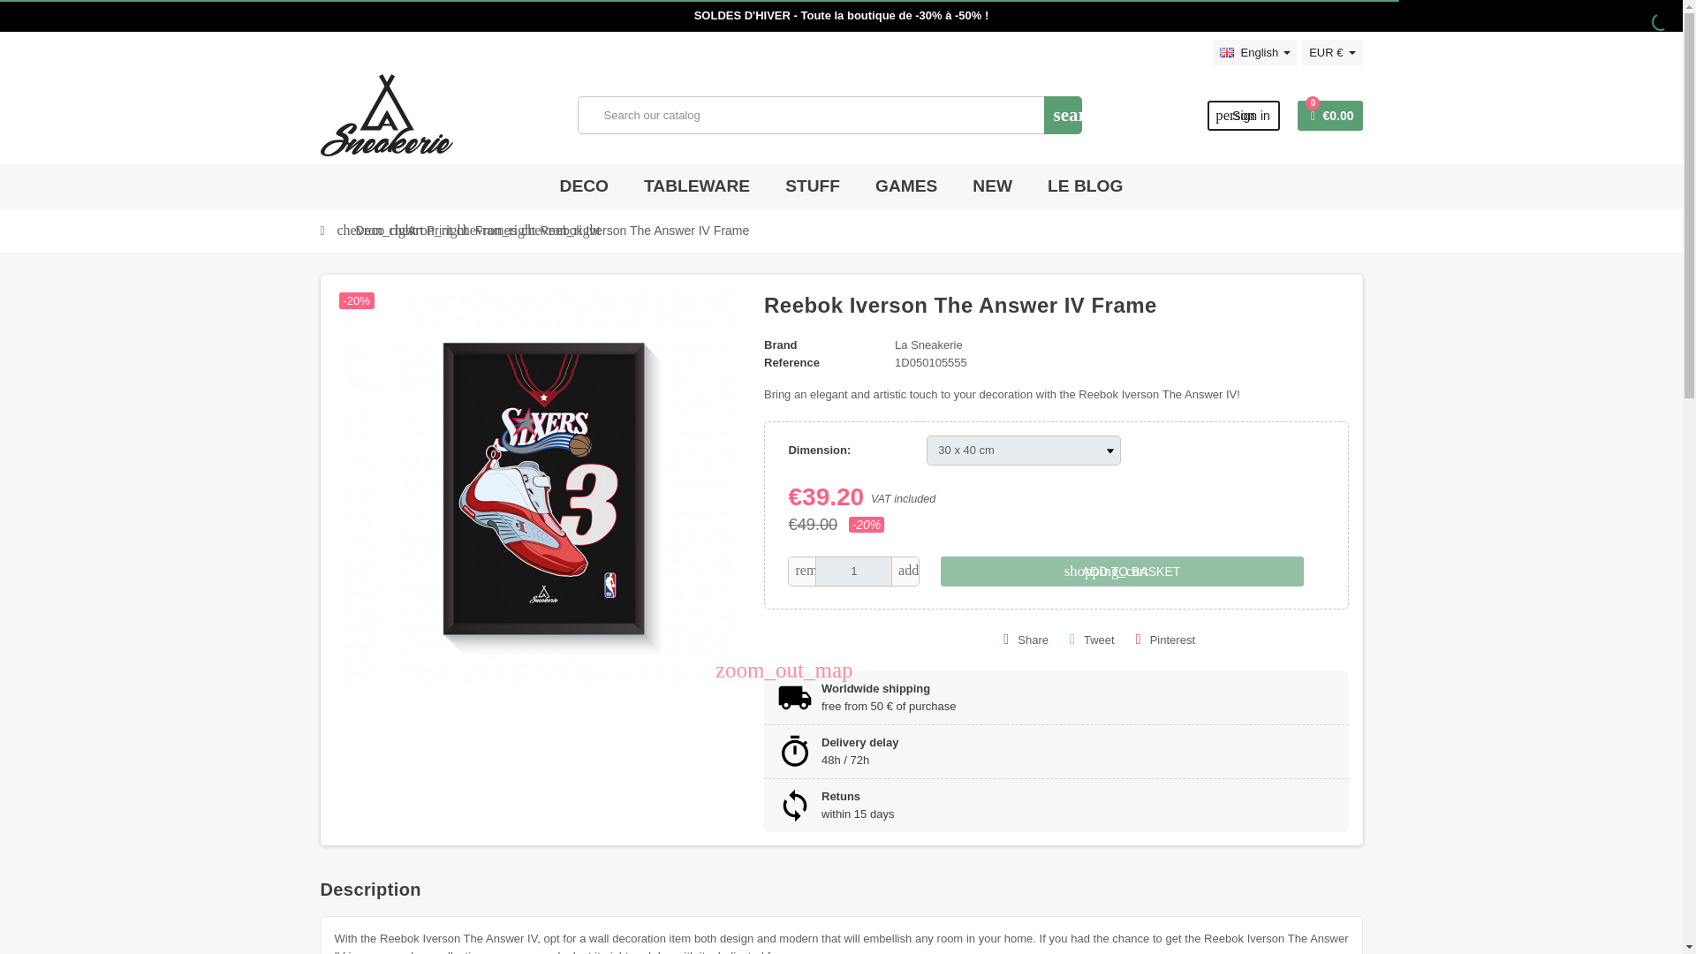 Image resolution: width=1696 pixels, height=954 pixels. What do you see at coordinates (1244, 115) in the screenshot?
I see `Pinterest` at bounding box center [1244, 115].